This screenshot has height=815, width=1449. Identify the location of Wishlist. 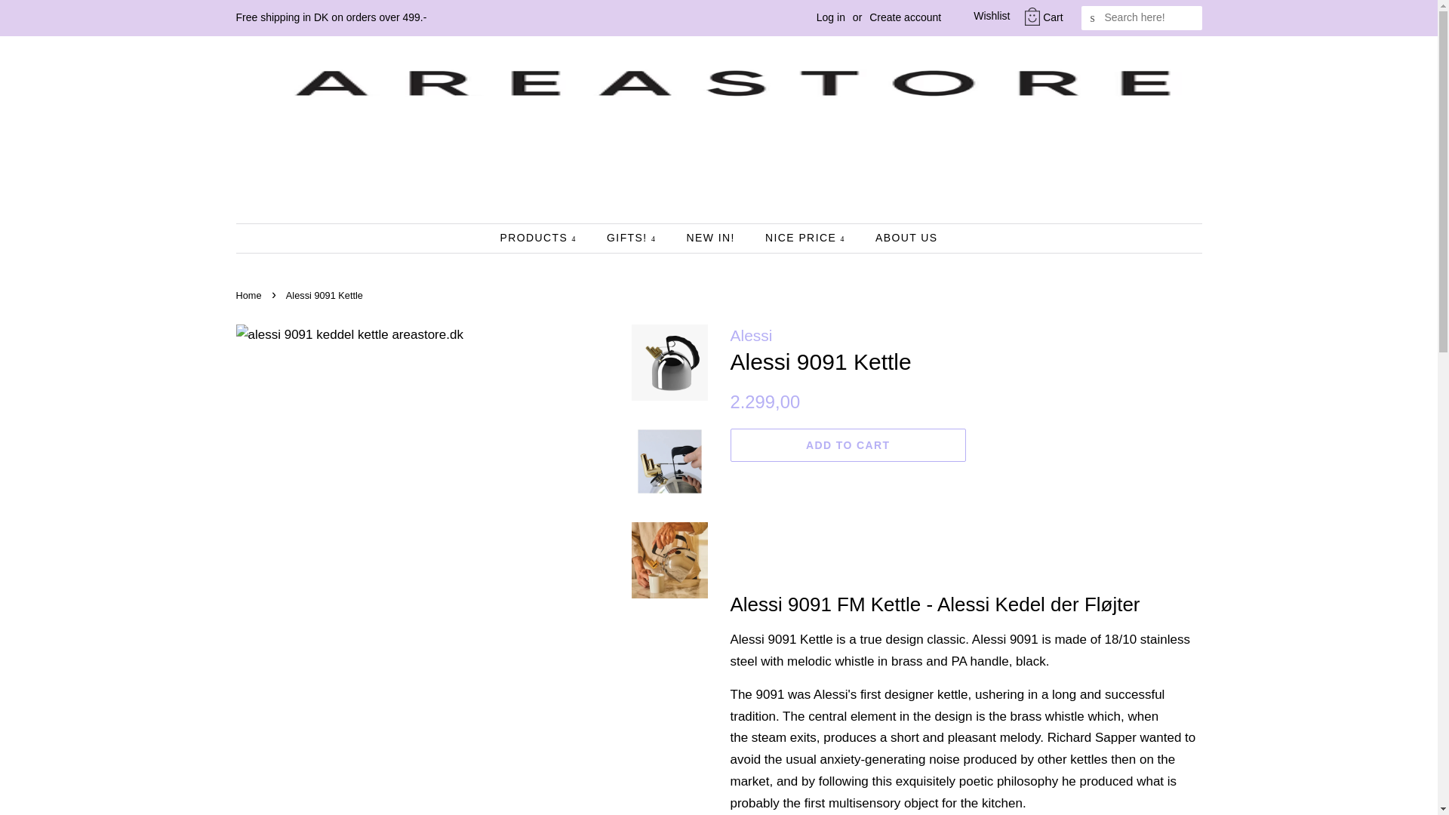
(980, 17).